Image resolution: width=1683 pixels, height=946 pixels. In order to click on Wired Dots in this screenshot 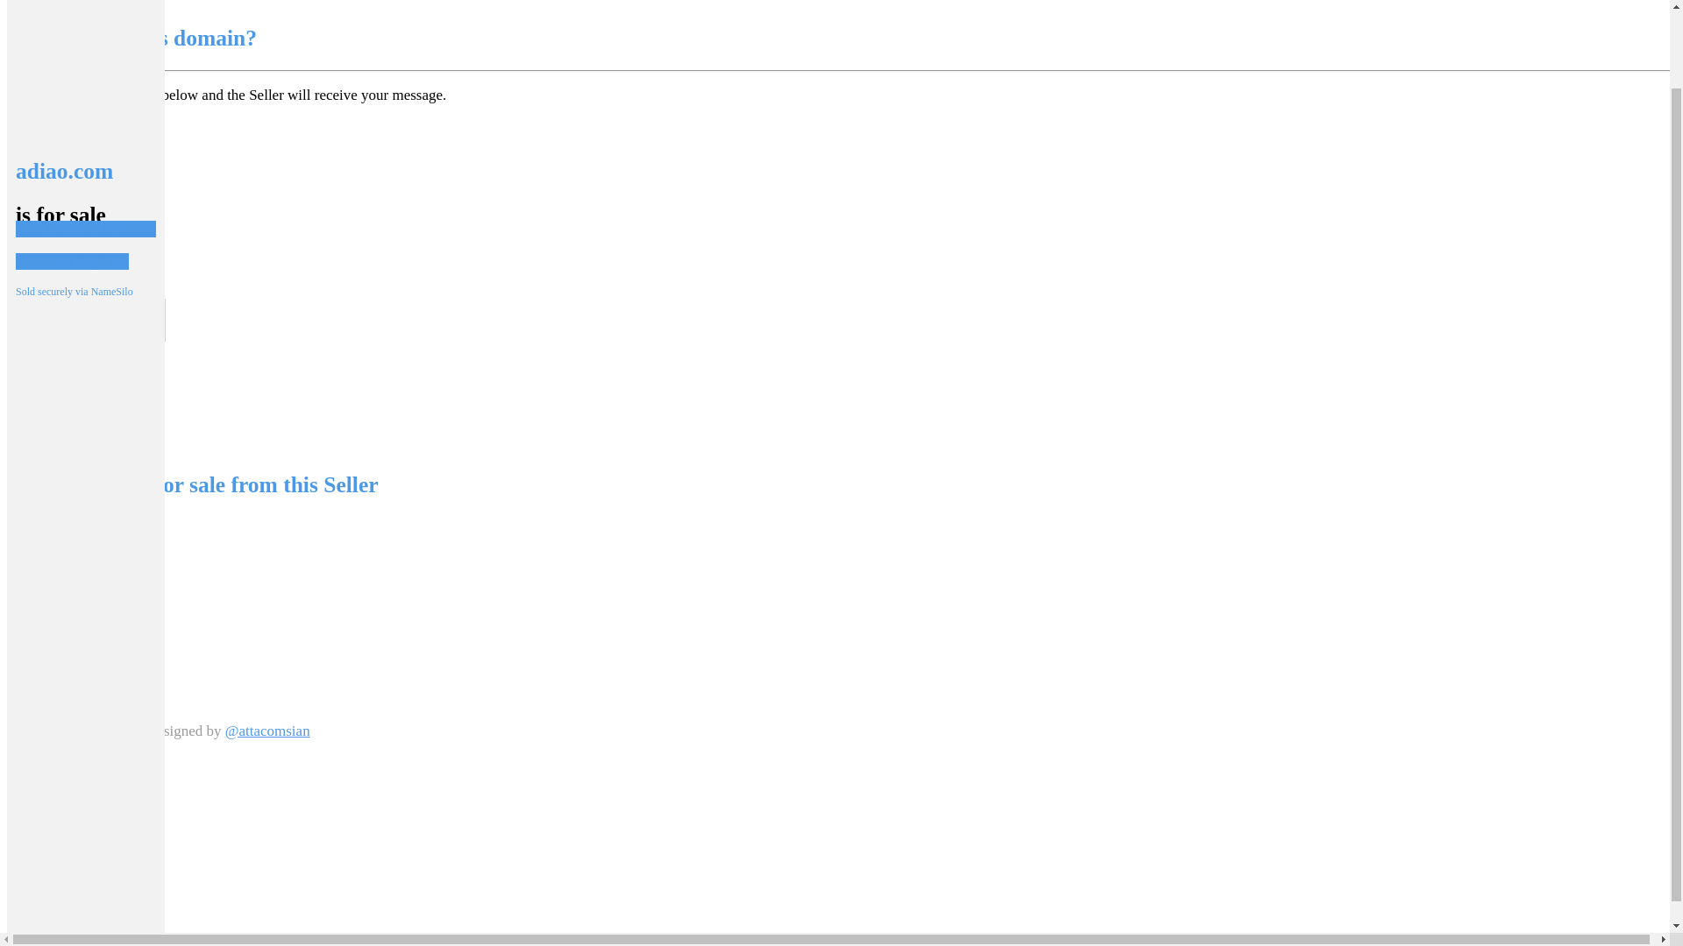, I will do `click(103, 731)`.